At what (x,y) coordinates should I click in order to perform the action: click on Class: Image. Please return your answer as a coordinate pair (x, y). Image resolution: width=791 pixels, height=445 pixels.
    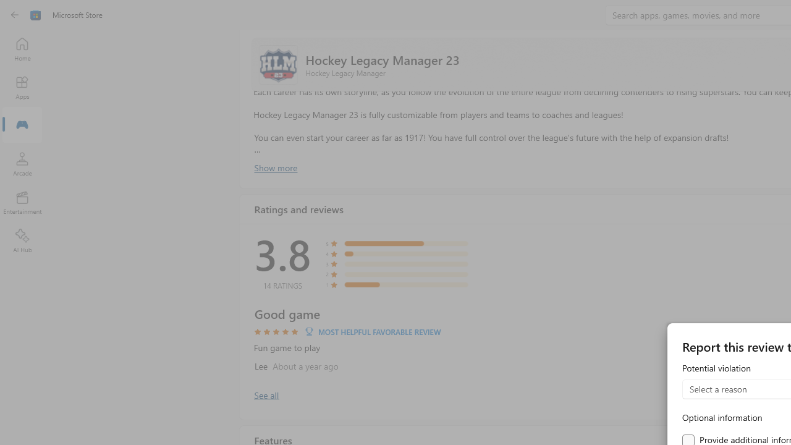
    Looking at the image, I should click on (36, 15).